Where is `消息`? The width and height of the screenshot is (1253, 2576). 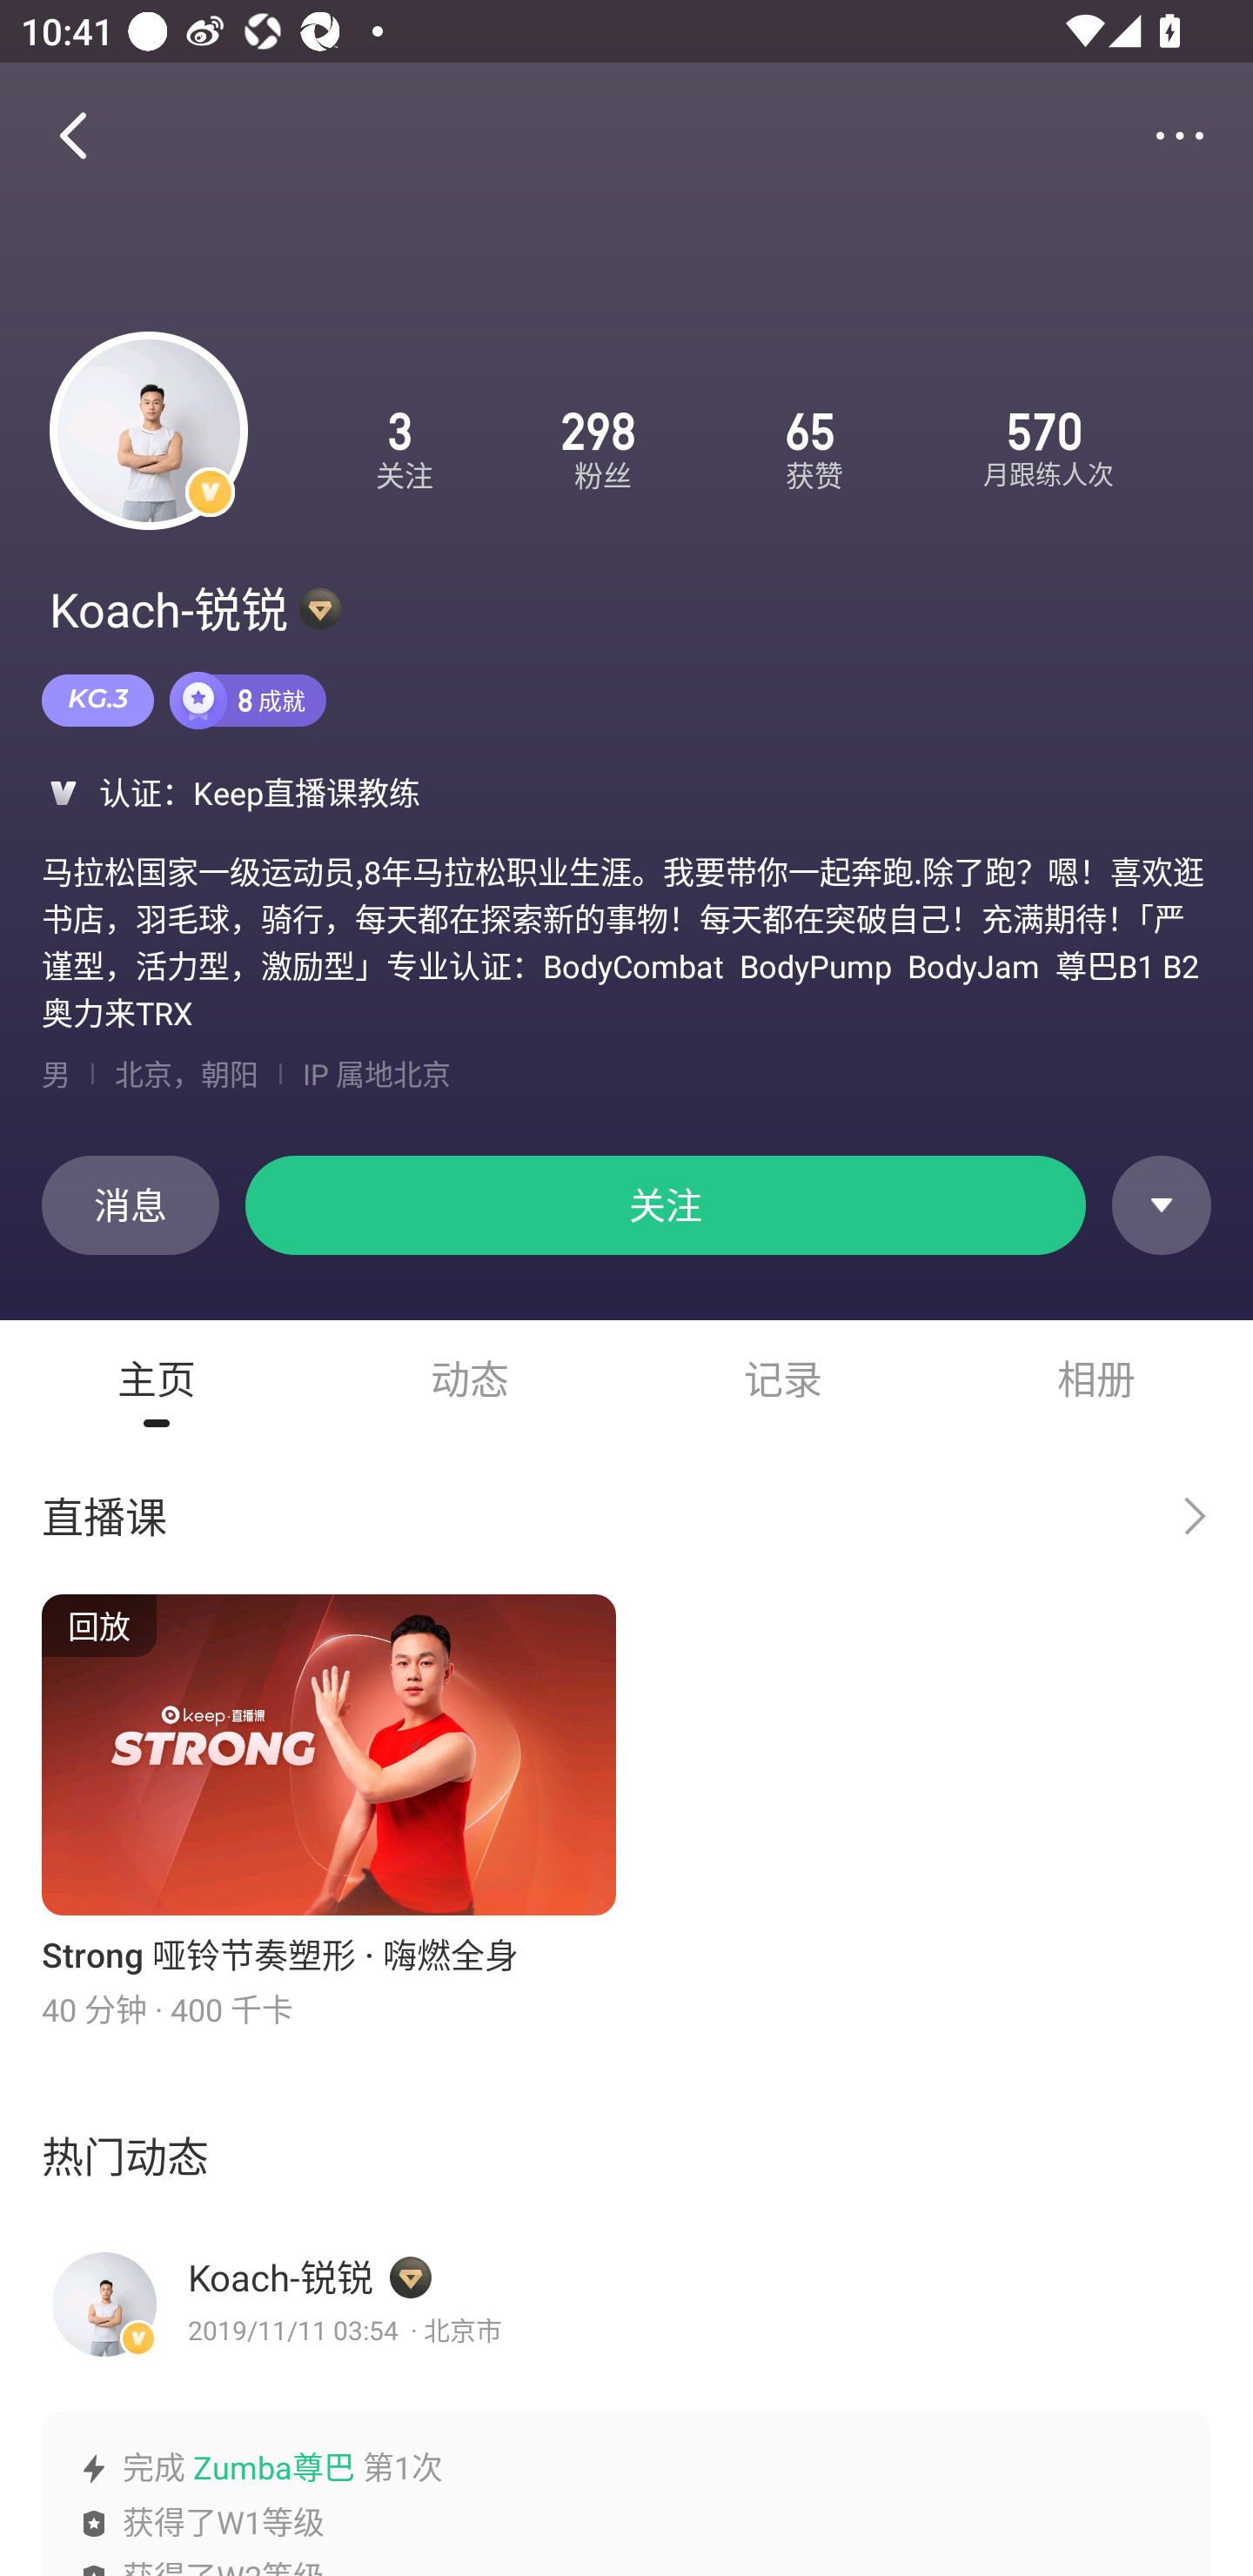 消息 is located at coordinates (130, 1205).